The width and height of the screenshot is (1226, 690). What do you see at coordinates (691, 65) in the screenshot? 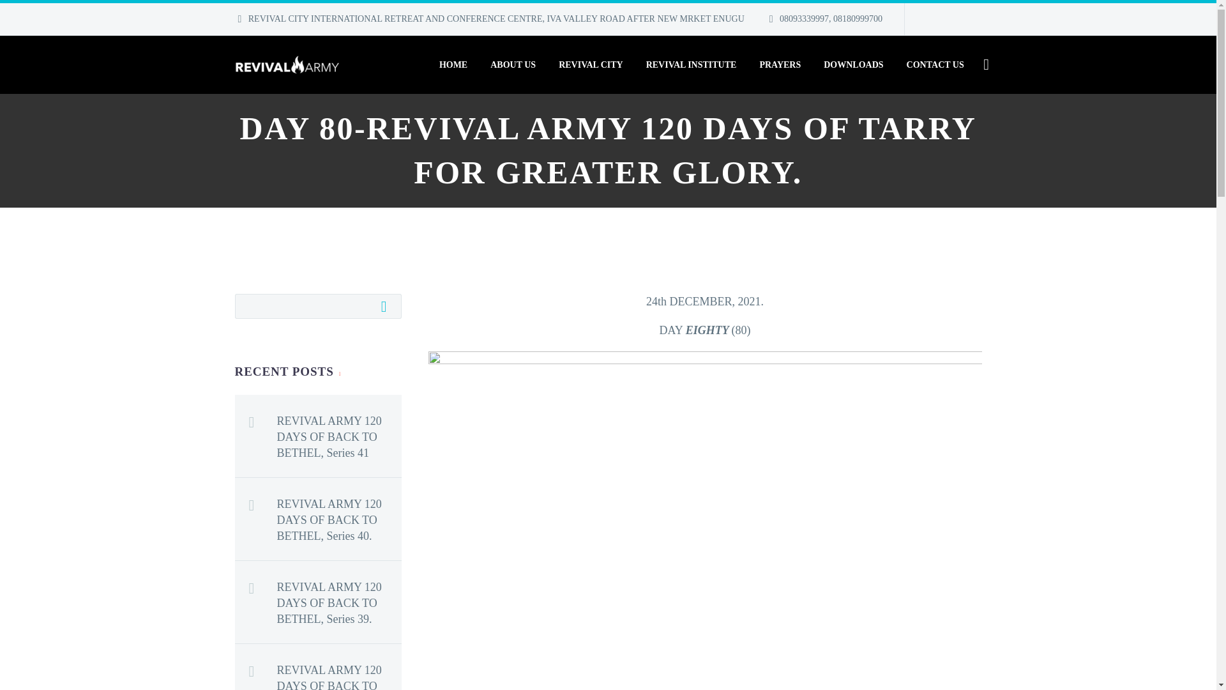
I see `REVIVAL INSTITUTE` at bounding box center [691, 65].